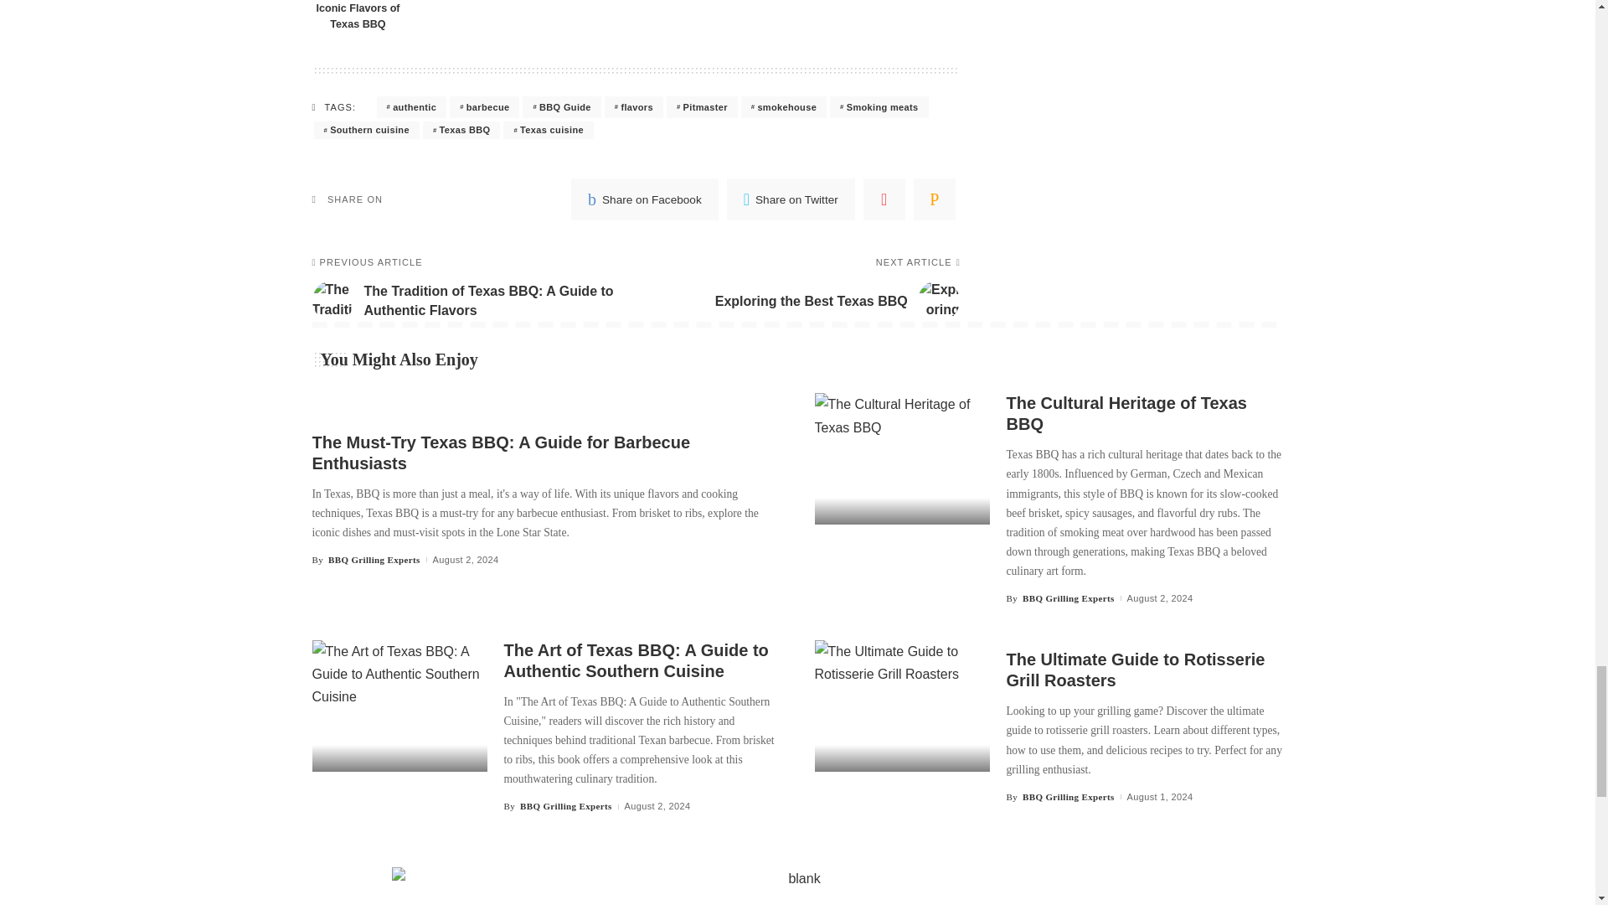 The width and height of the screenshot is (1608, 905). I want to click on smokehouse, so click(784, 107).